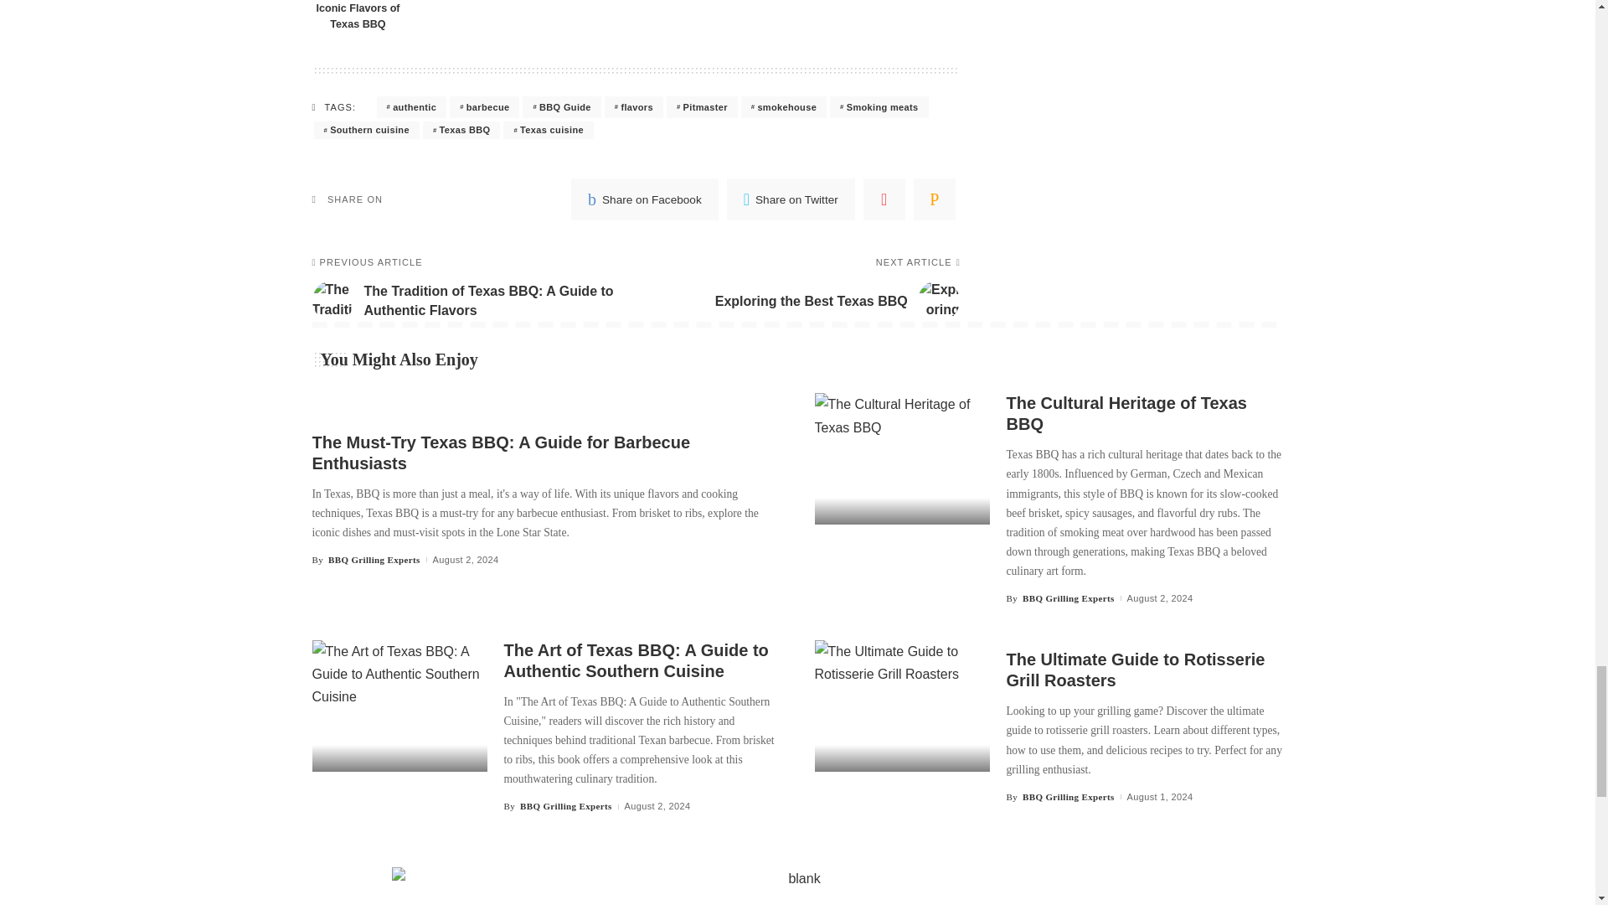 The width and height of the screenshot is (1608, 905). I want to click on smokehouse, so click(784, 107).